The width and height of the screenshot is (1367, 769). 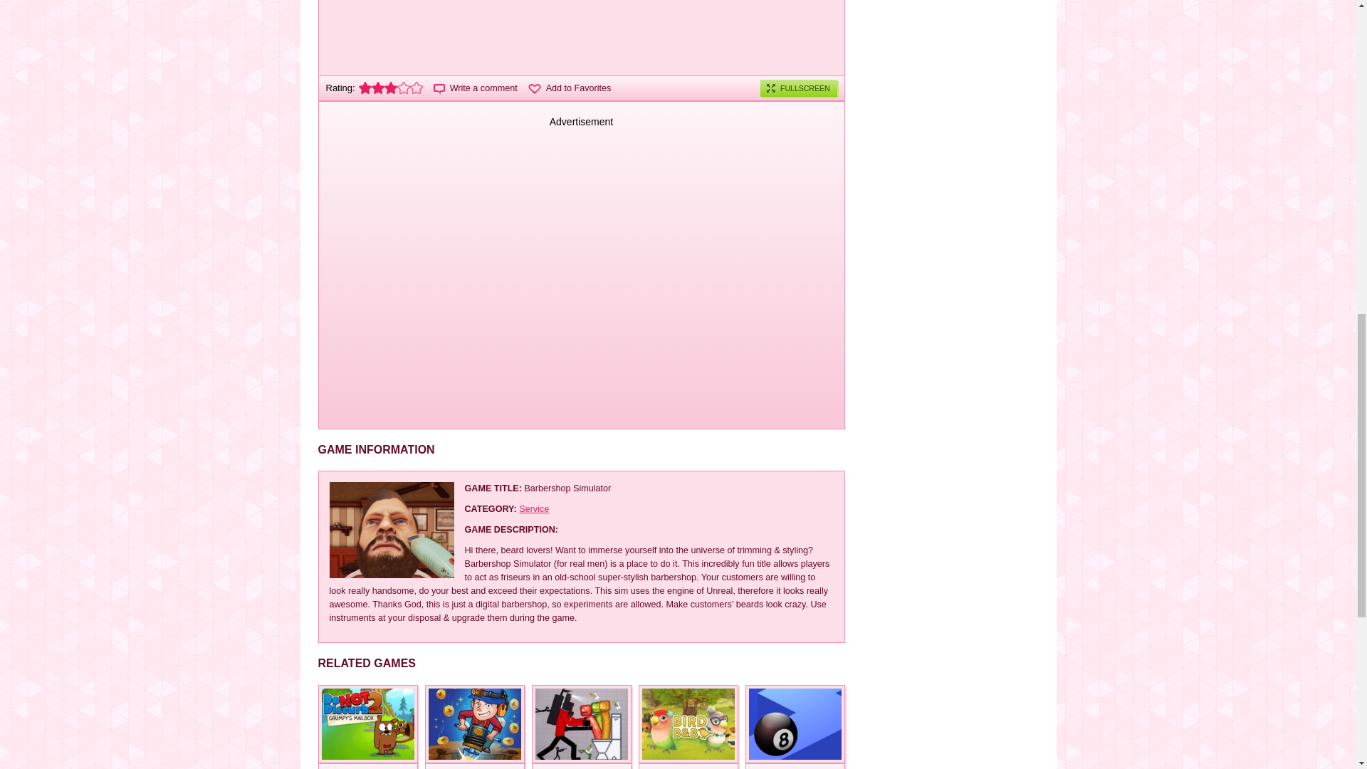 I want to click on Skibidi Toilet Melon Playground, so click(x=581, y=766).